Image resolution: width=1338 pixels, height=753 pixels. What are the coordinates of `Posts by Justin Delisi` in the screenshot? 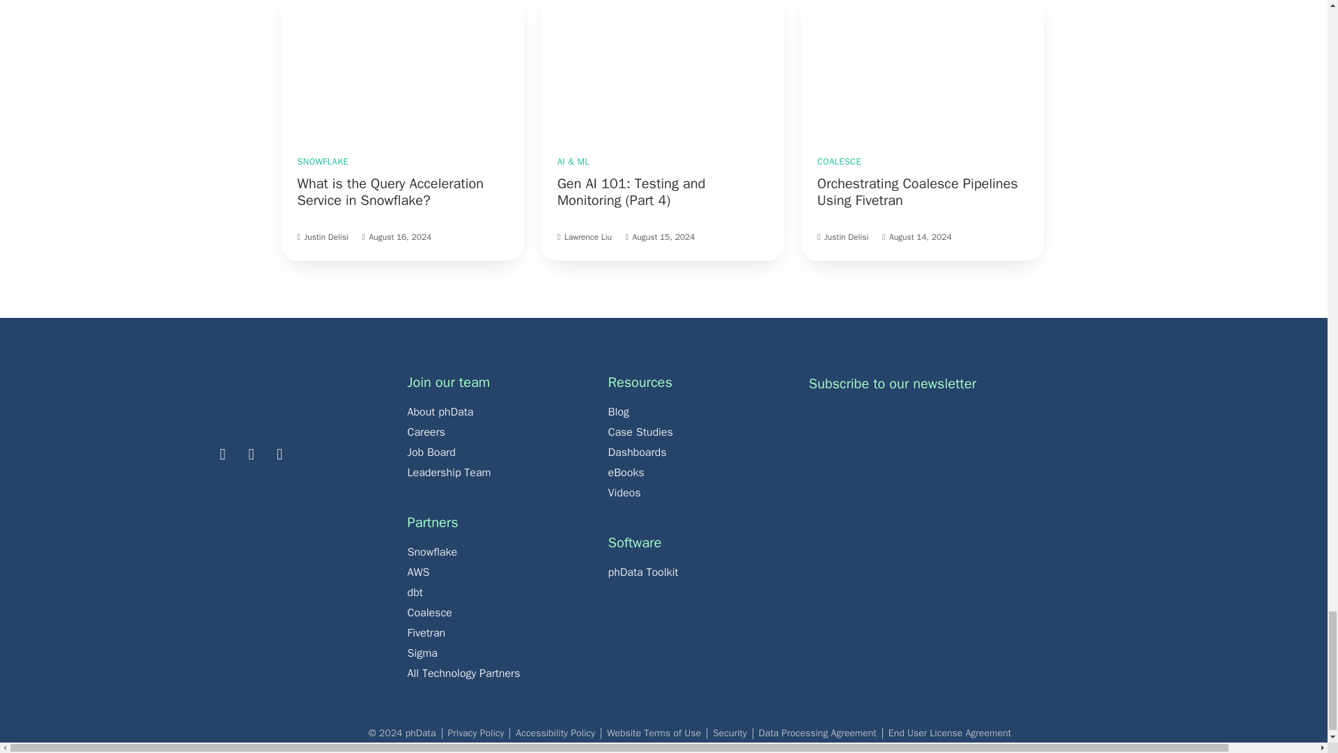 It's located at (846, 236).